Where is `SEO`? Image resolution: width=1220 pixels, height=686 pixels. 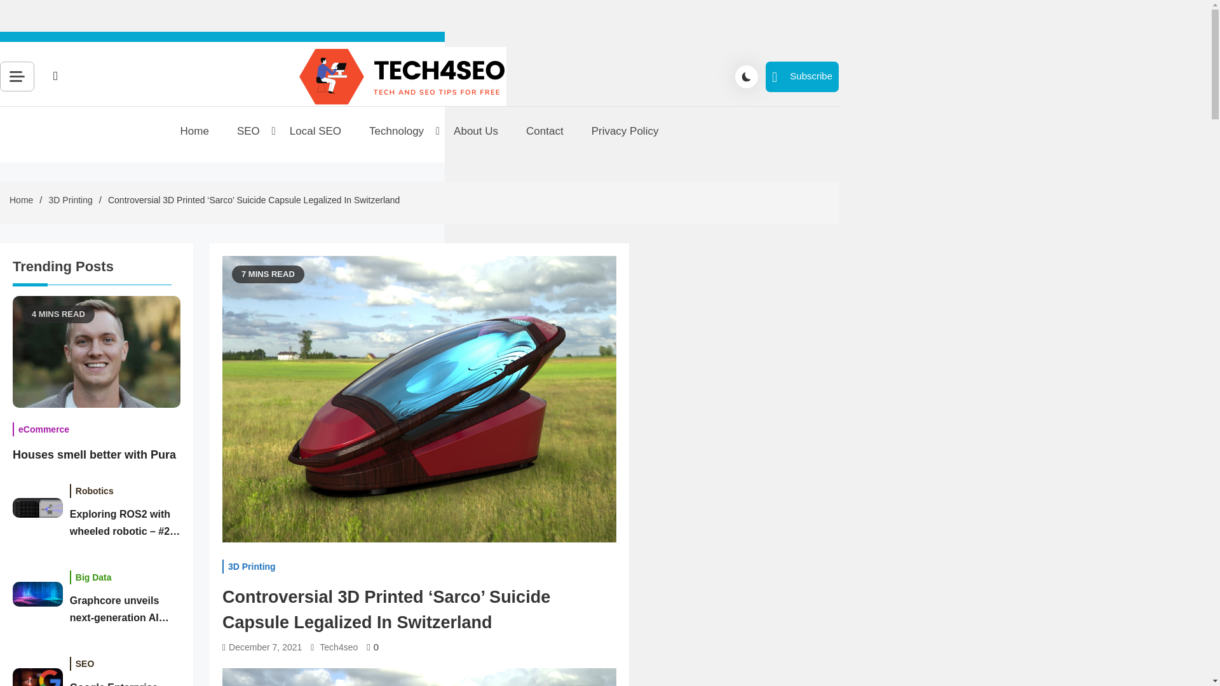
SEO is located at coordinates (249, 131).